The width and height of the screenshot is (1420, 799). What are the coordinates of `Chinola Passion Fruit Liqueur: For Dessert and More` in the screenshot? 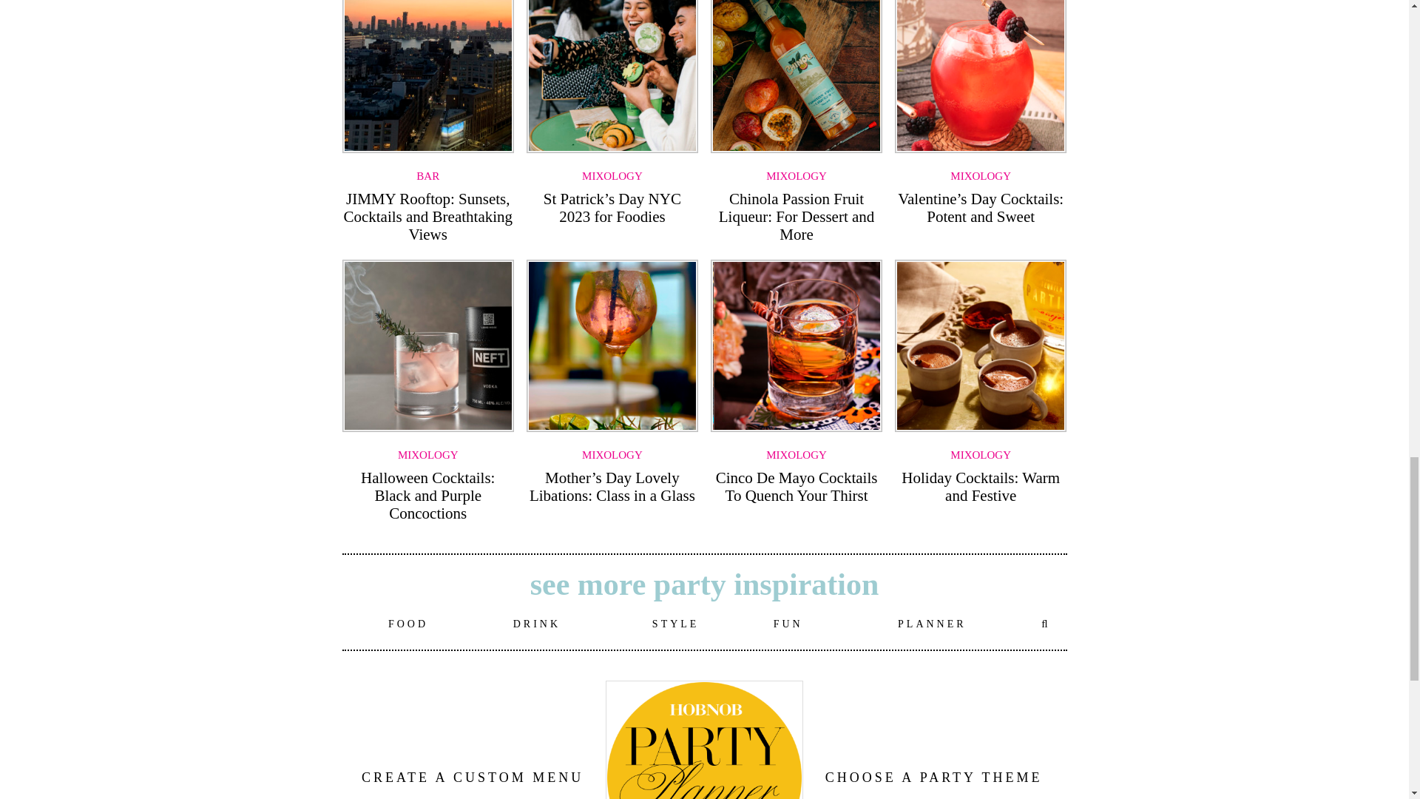 It's located at (796, 217).